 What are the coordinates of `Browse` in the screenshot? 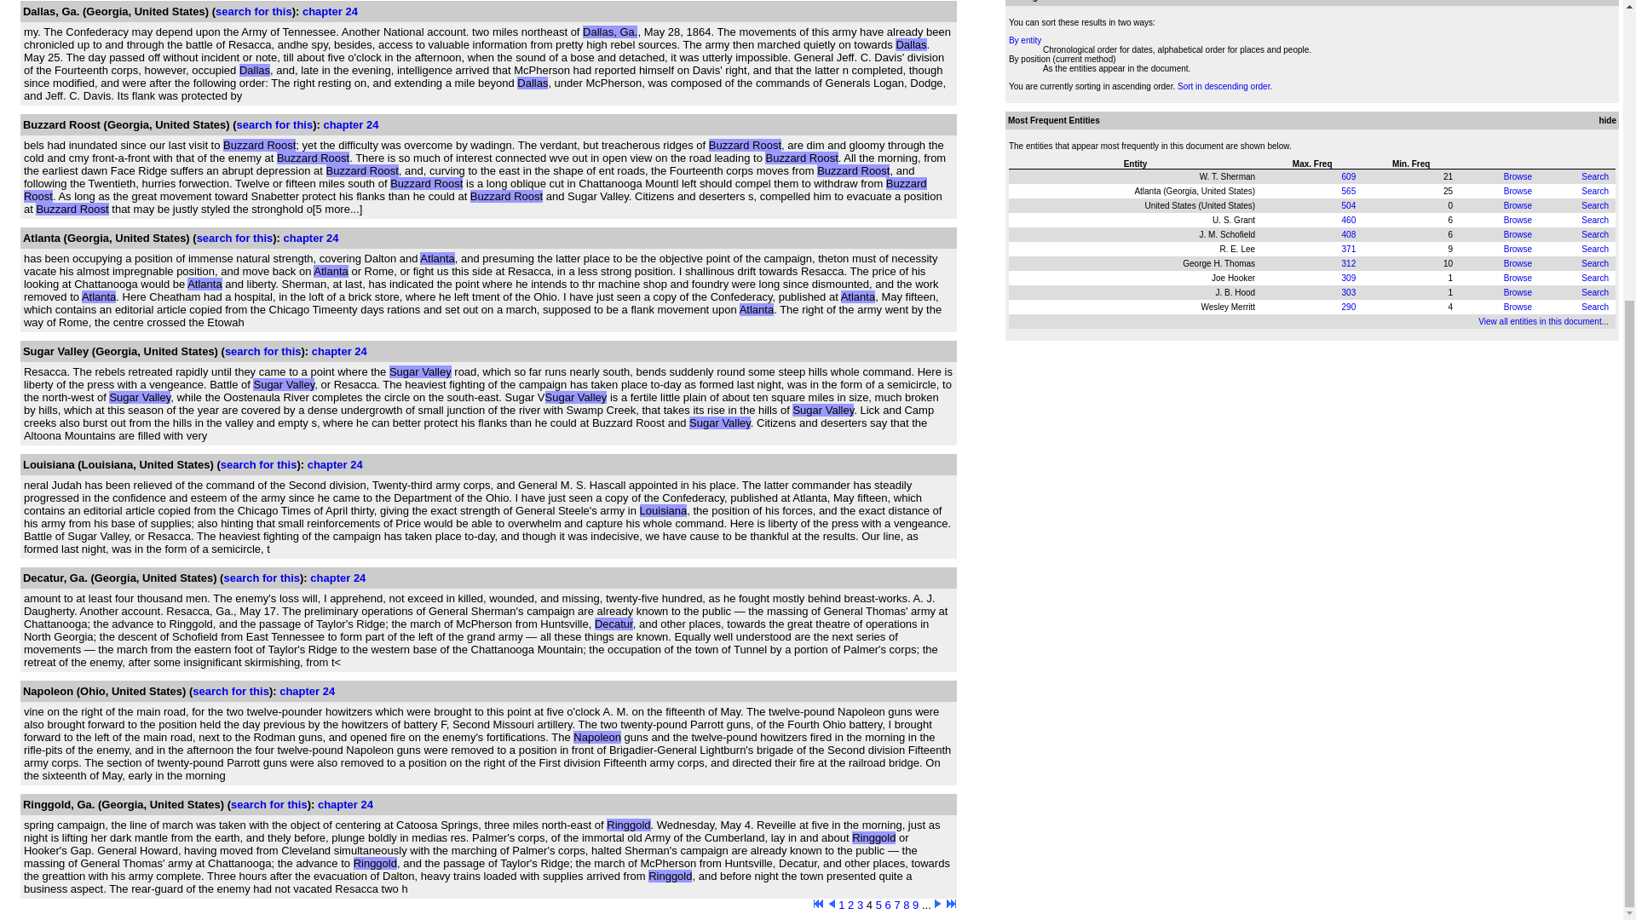 It's located at (1517, 206).